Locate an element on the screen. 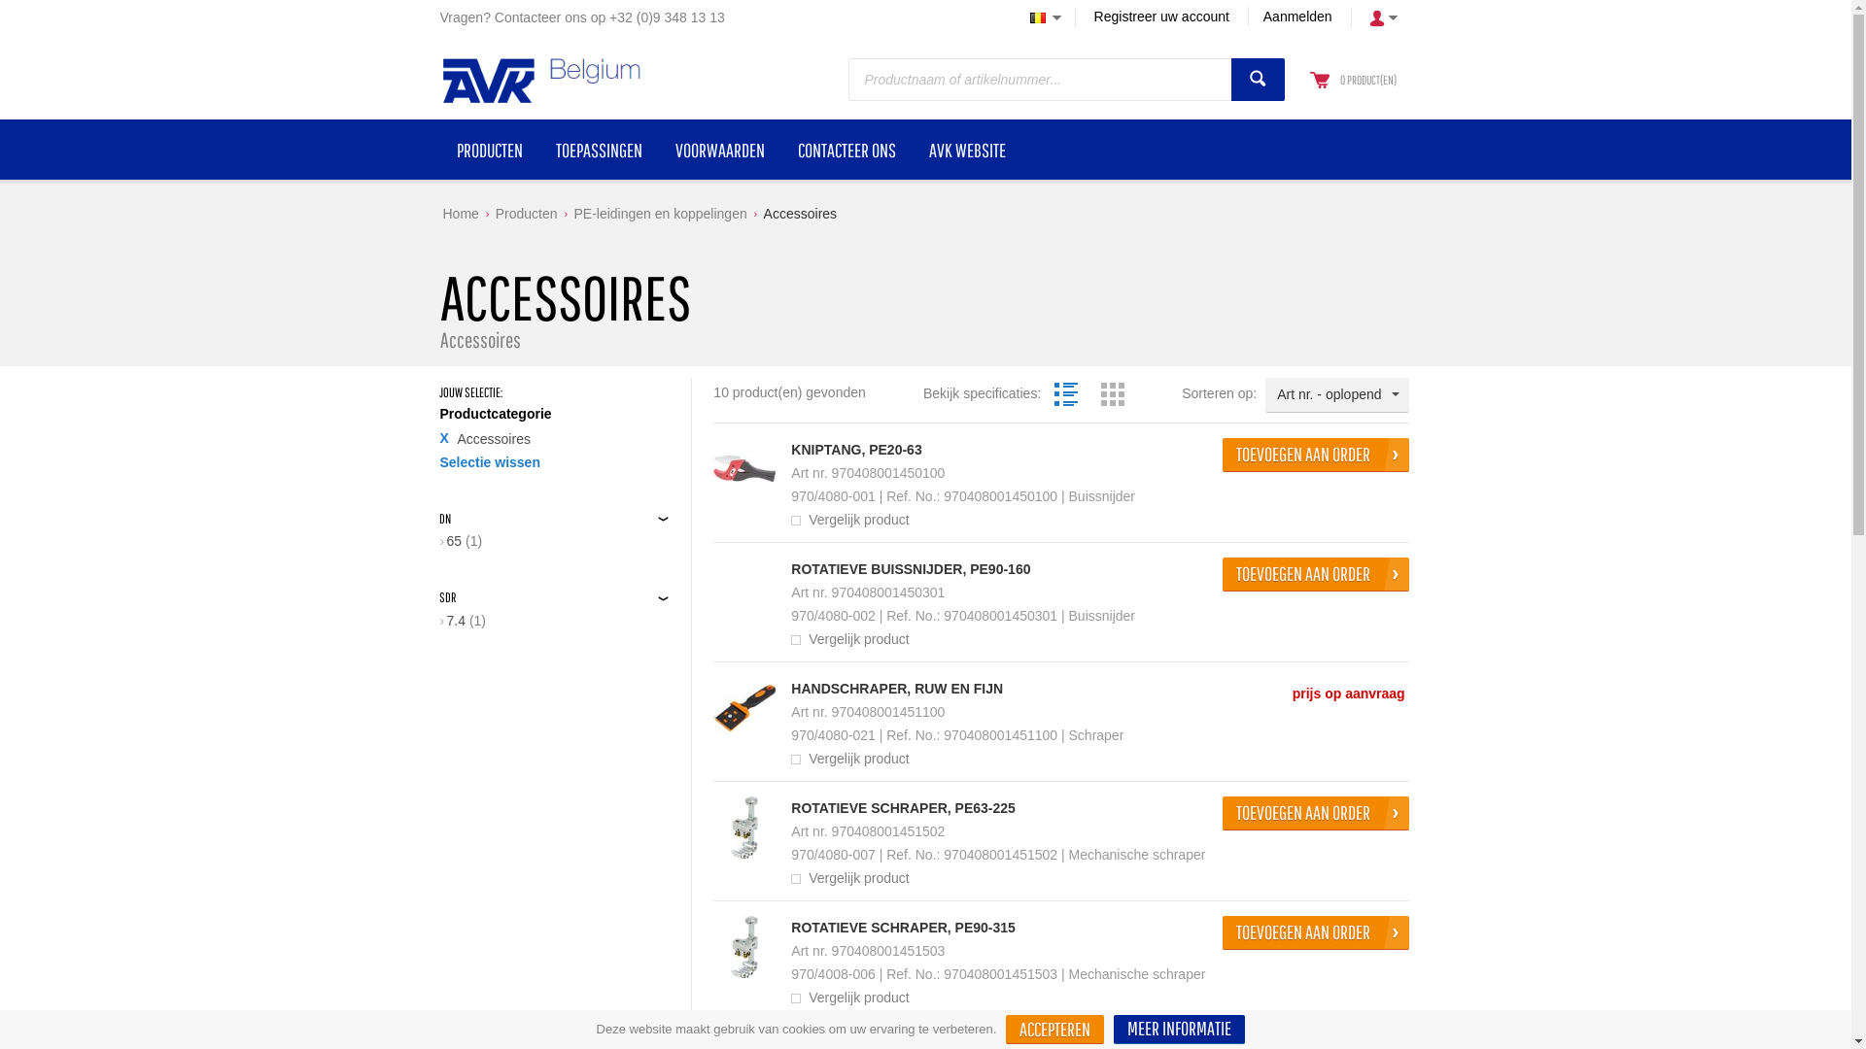 The height and width of the screenshot is (1049, 1866). ROTATIEVE SCHRAPER, PE63-225 is located at coordinates (744, 828).